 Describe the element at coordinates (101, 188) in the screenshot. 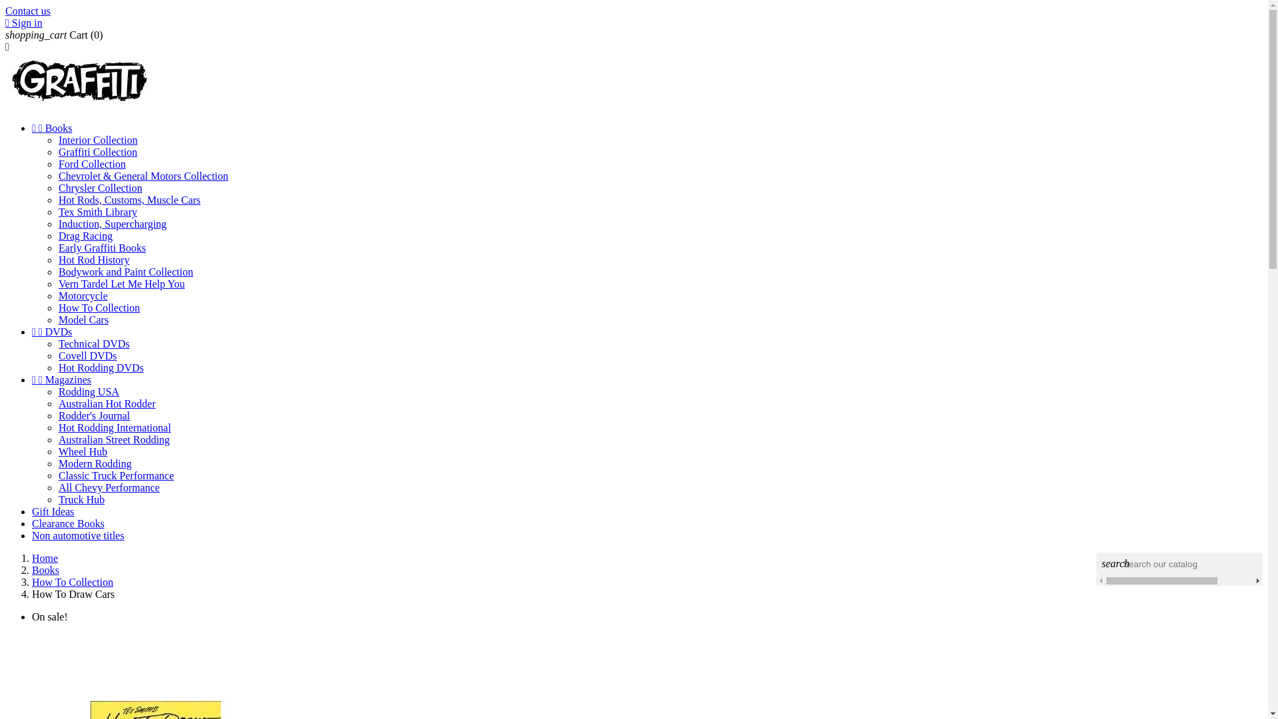

I see `Chrysler Collection` at that location.